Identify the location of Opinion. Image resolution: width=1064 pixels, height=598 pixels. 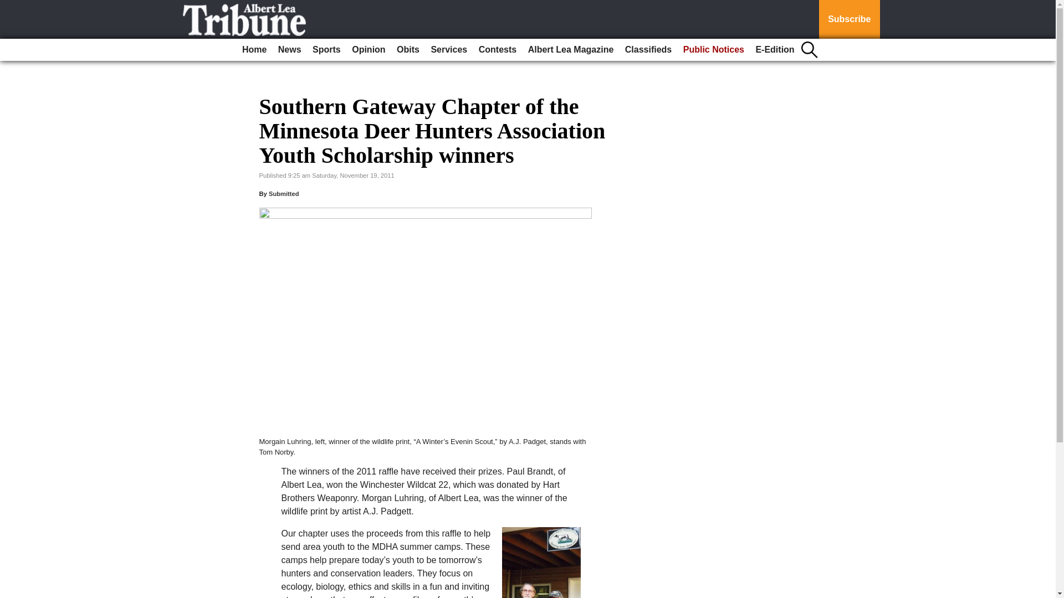
(368, 50).